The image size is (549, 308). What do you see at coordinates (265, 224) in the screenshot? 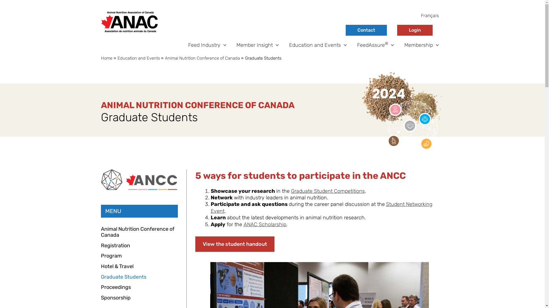
I see `ANAC Scholarship` at bounding box center [265, 224].